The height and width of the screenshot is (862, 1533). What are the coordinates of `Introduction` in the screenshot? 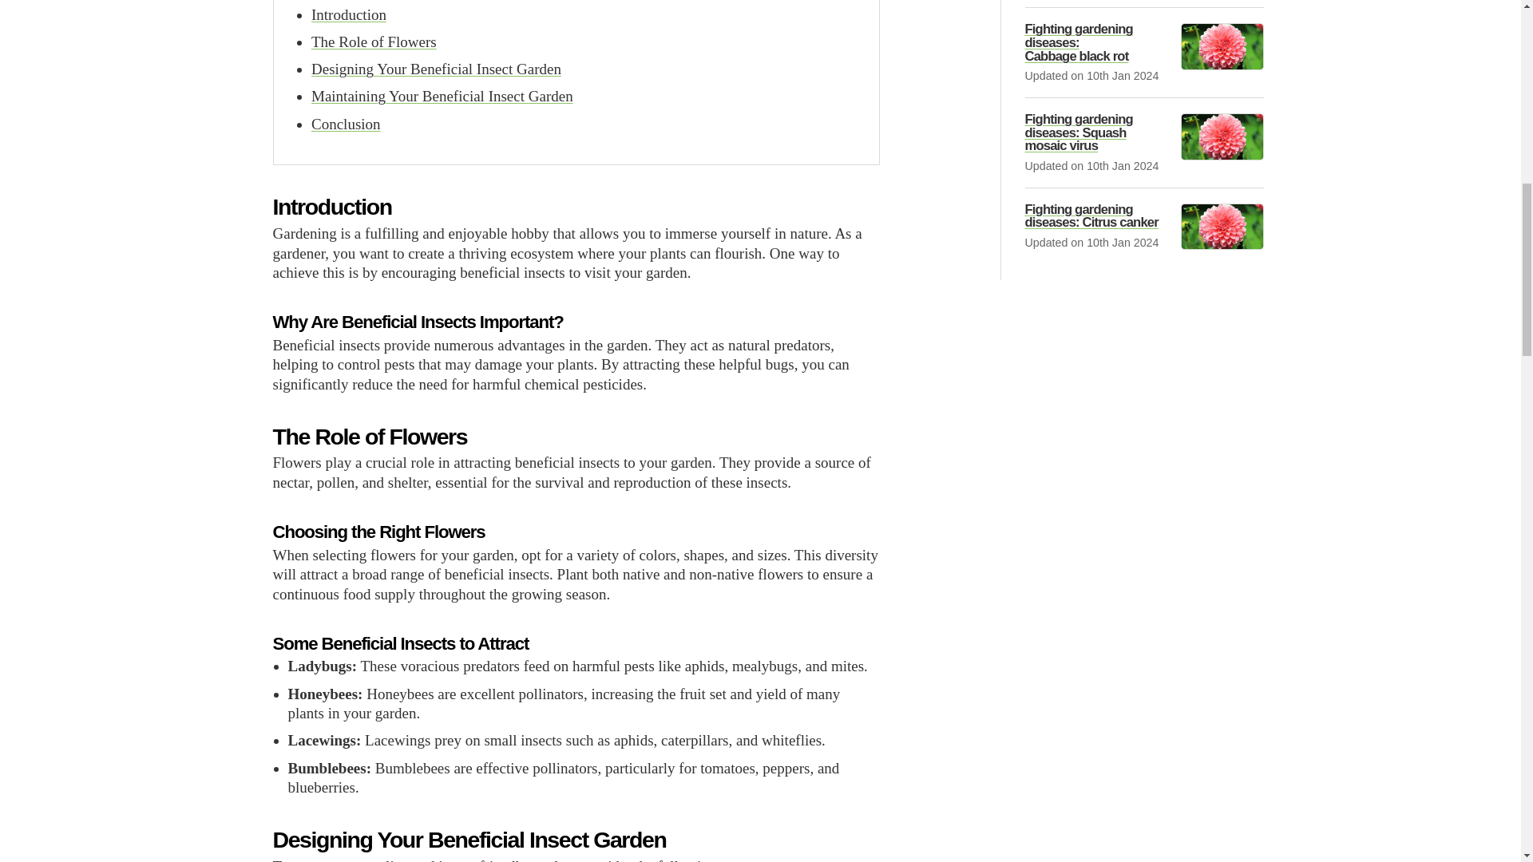 It's located at (348, 14).